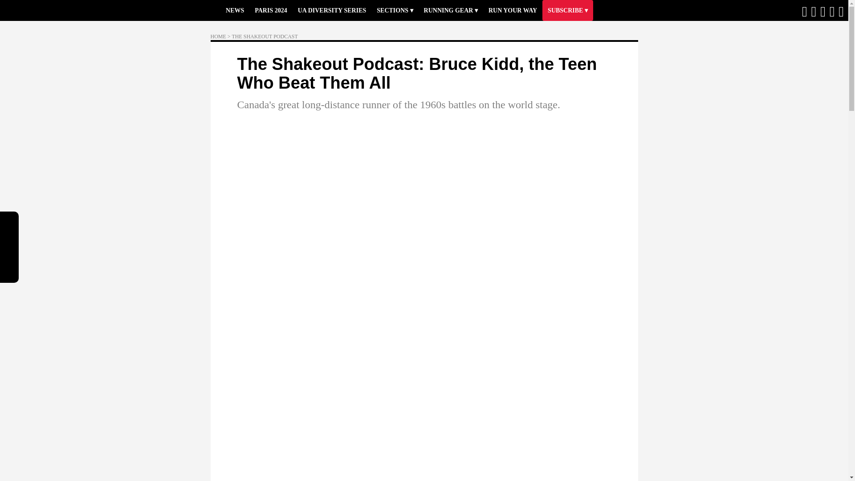  What do you see at coordinates (451, 11) in the screenshot?
I see `RUNNING GEAR` at bounding box center [451, 11].